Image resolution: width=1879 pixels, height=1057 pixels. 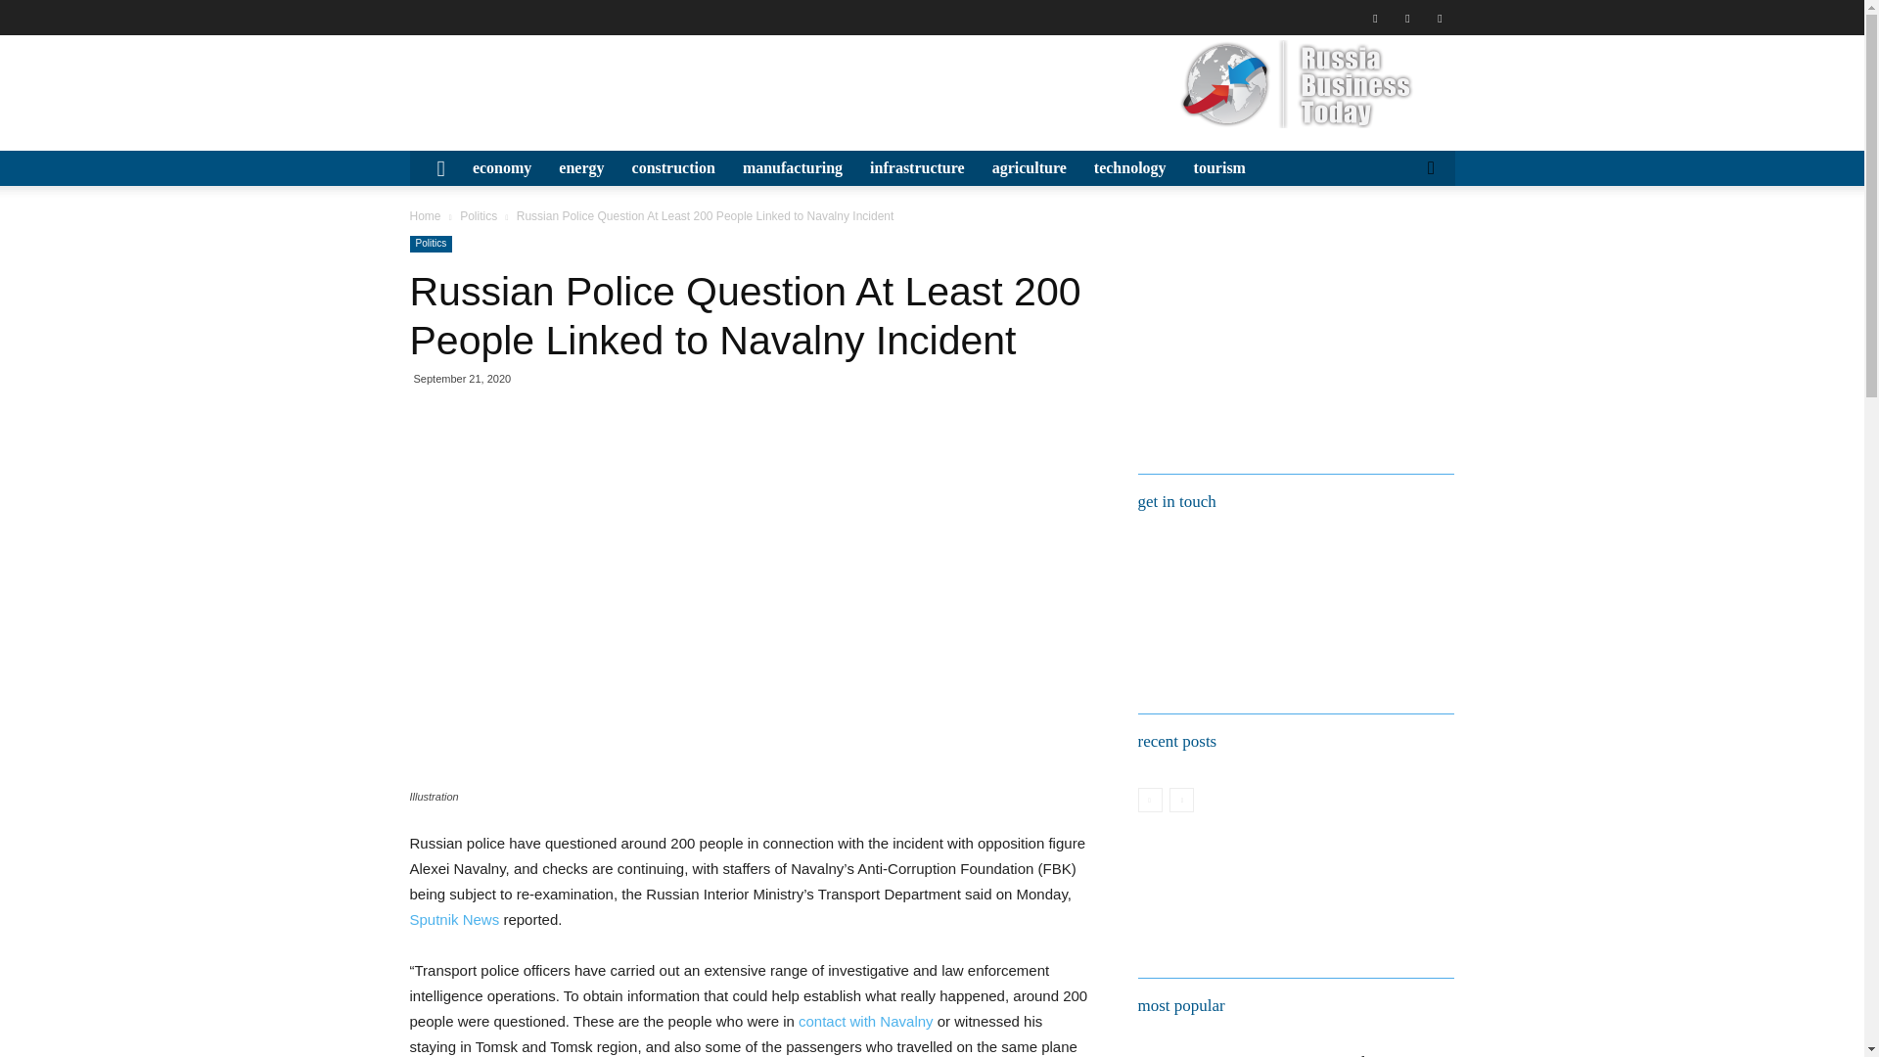 What do you see at coordinates (793, 168) in the screenshot?
I see `manufacturing` at bounding box center [793, 168].